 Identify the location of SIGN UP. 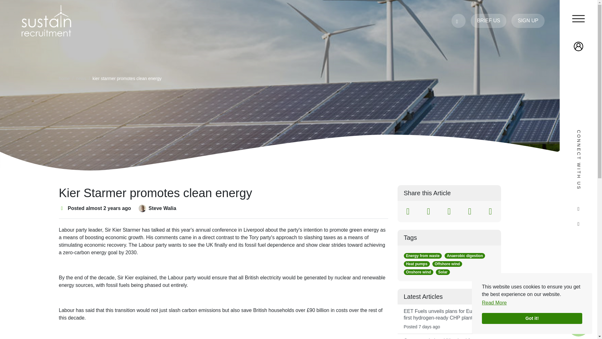
(528, 21).